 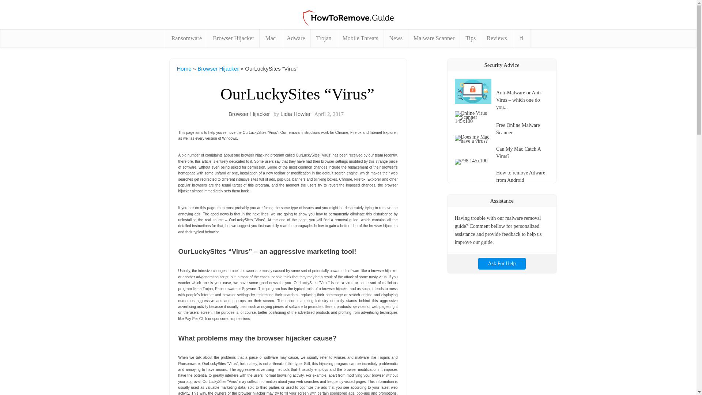 What do you see at coordinates (233, 38) in the screenshot?
I see `Browser Hijacker` at bounding box center [233, 38].